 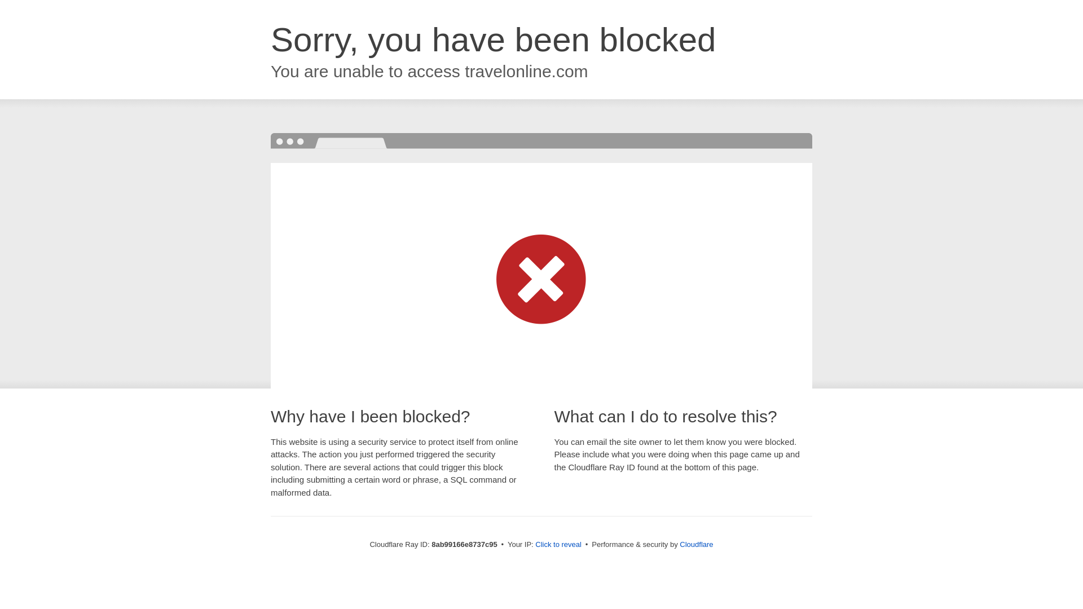 I want to click on Click to reveal, so click(x=558, y=545).